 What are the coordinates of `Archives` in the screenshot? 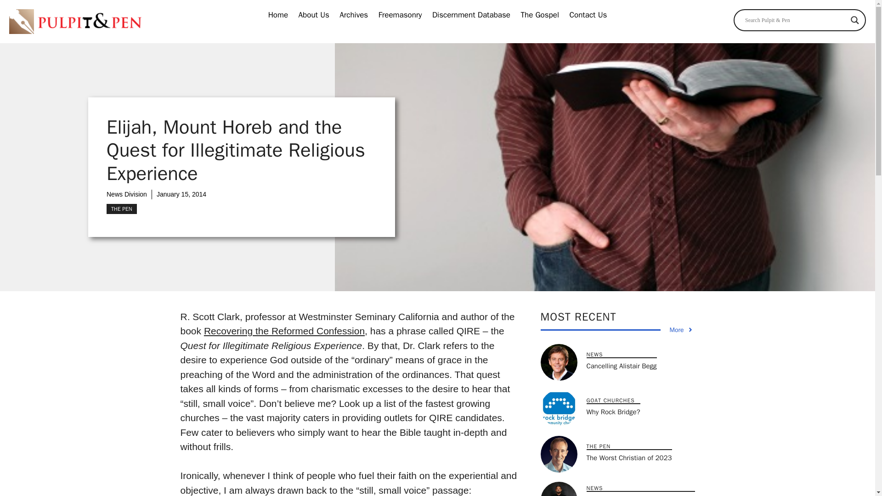 It's located at (354, 15).